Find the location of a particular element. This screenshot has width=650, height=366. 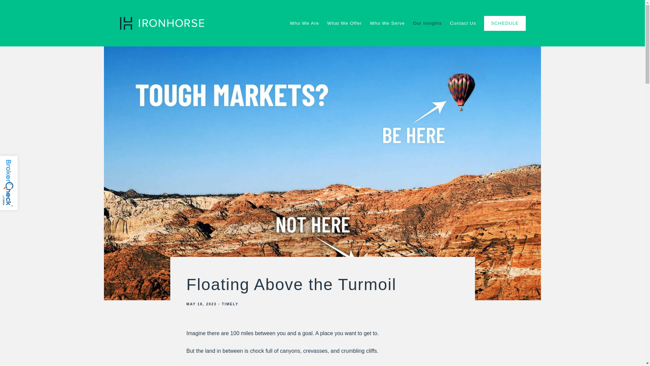

What We Offer is located at coordinates (344, 23).